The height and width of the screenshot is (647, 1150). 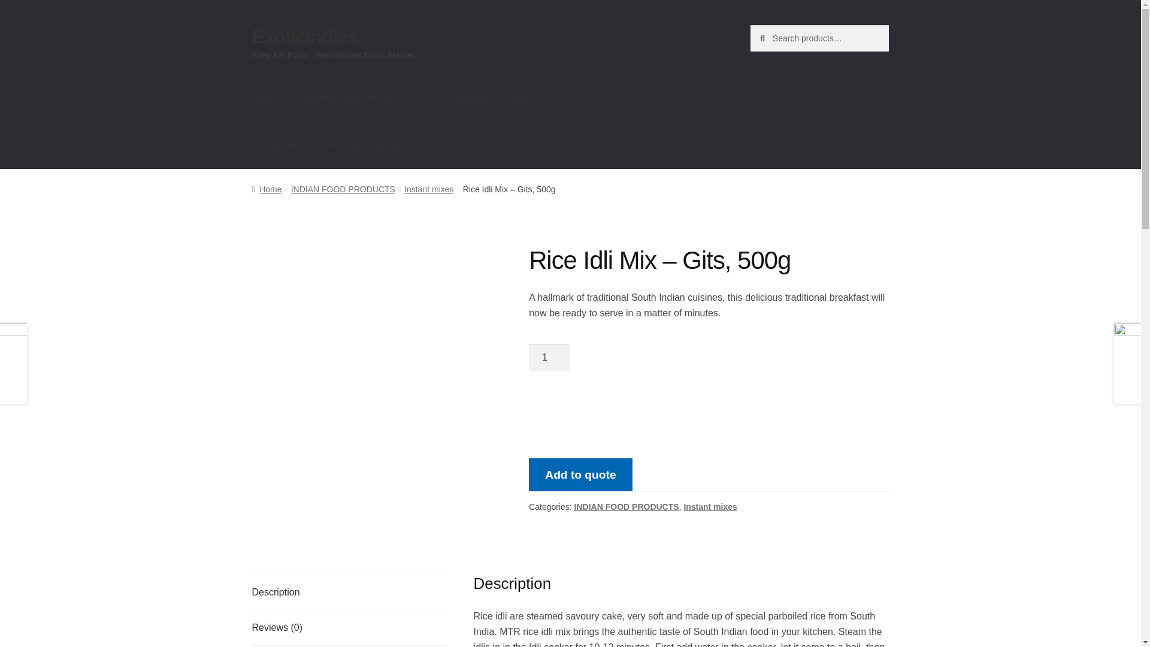 I want to click on AFRICAN PRODUCTS, so click(x=502, y=99).